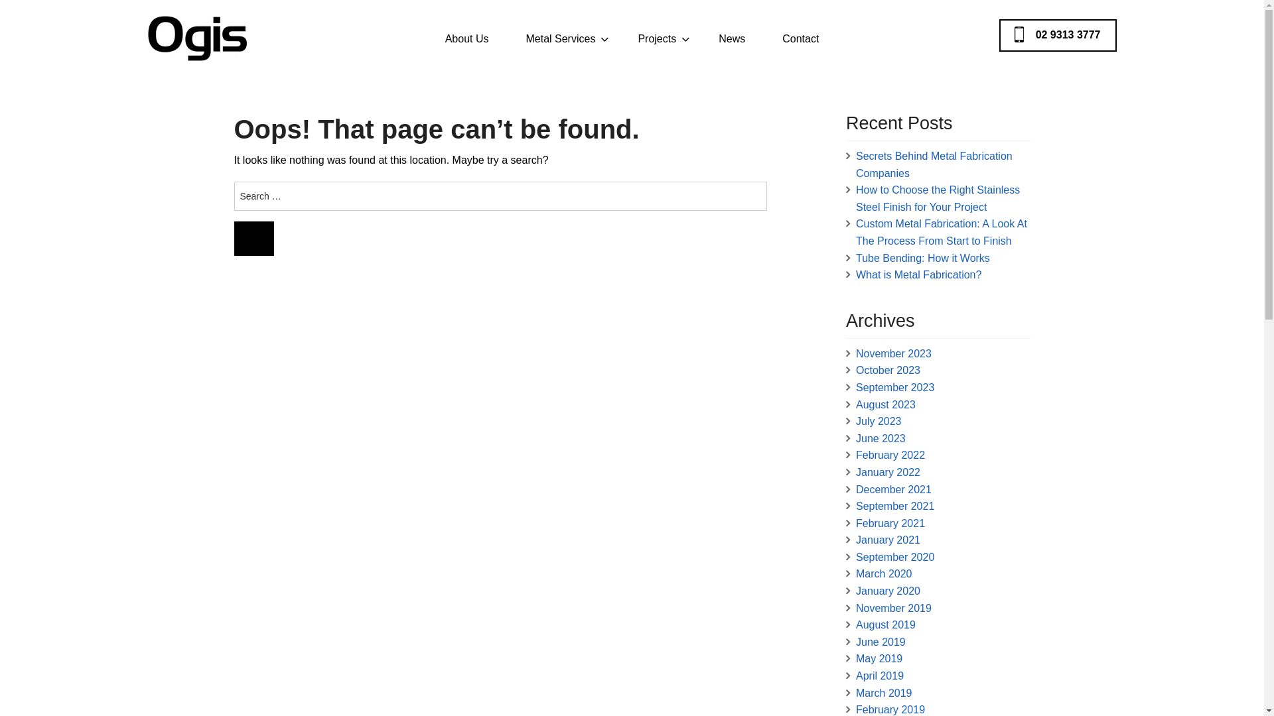 The width and height of the screenshot is (1274, 716). What do you see at coordinates (560, 62) in the screenshot?
I see `Project Management, Design & Prototyping` at bounding box center [560, 62].